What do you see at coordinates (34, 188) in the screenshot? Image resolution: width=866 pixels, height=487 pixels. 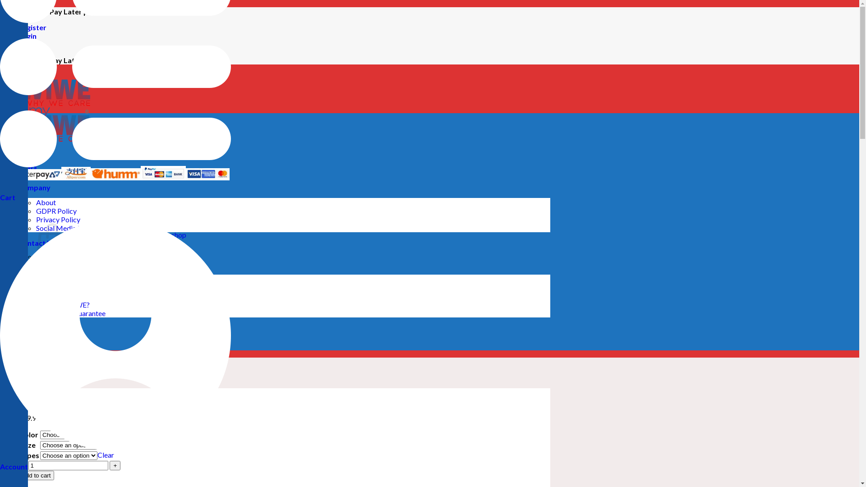 I see `Company` at bounding box center [34, 188].